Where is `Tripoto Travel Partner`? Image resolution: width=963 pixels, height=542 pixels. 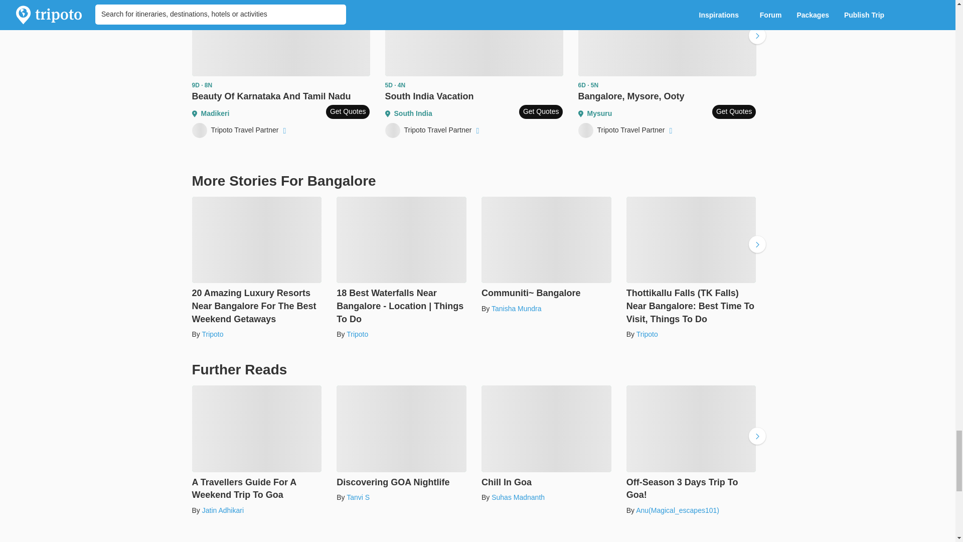
Tripoto Travel Partner is located at coordinates (240, 130).